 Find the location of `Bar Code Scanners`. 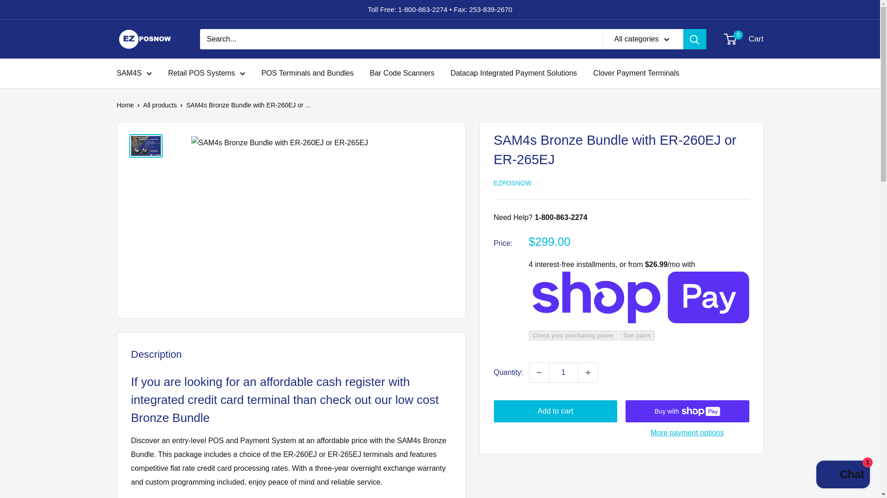

Bar Code Scanners is located at coordinates (402, 73).